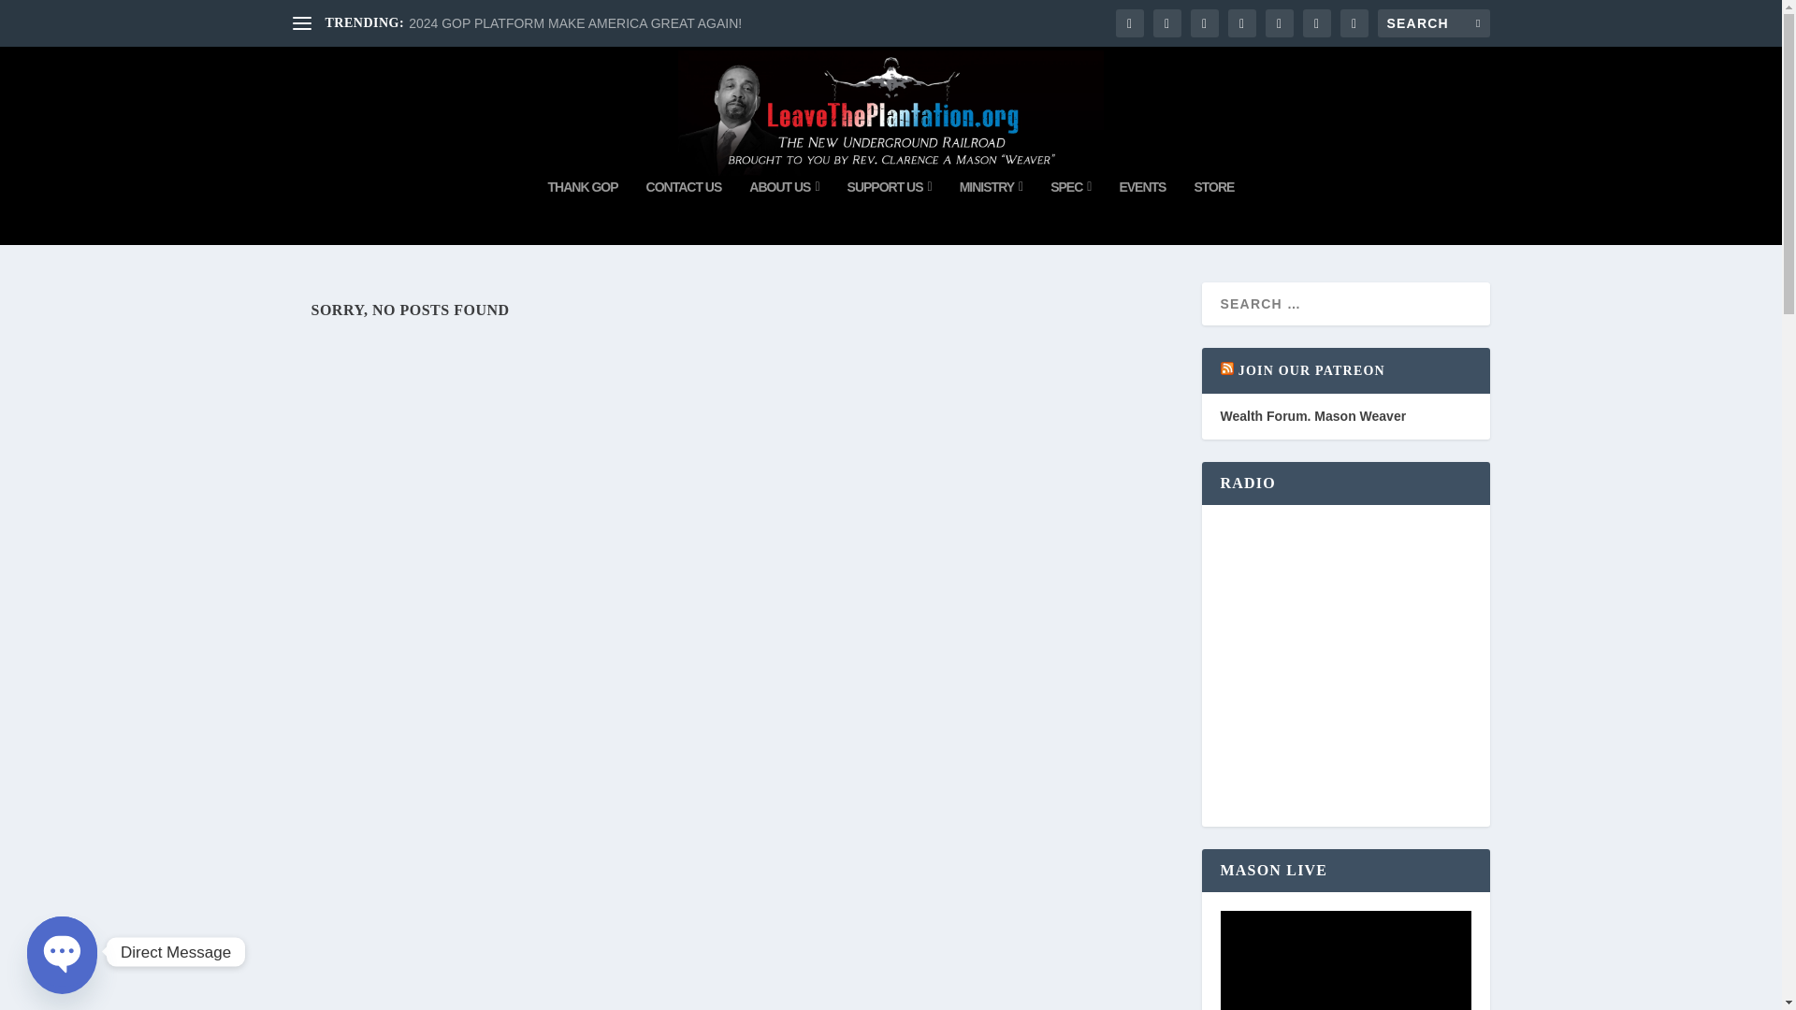  Describe the element at coordinates (1433, 22) in the screenshot. I see `Search for:` at that location.